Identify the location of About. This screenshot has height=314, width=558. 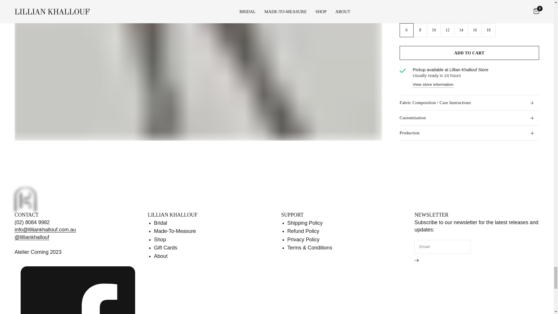
(161, 256).